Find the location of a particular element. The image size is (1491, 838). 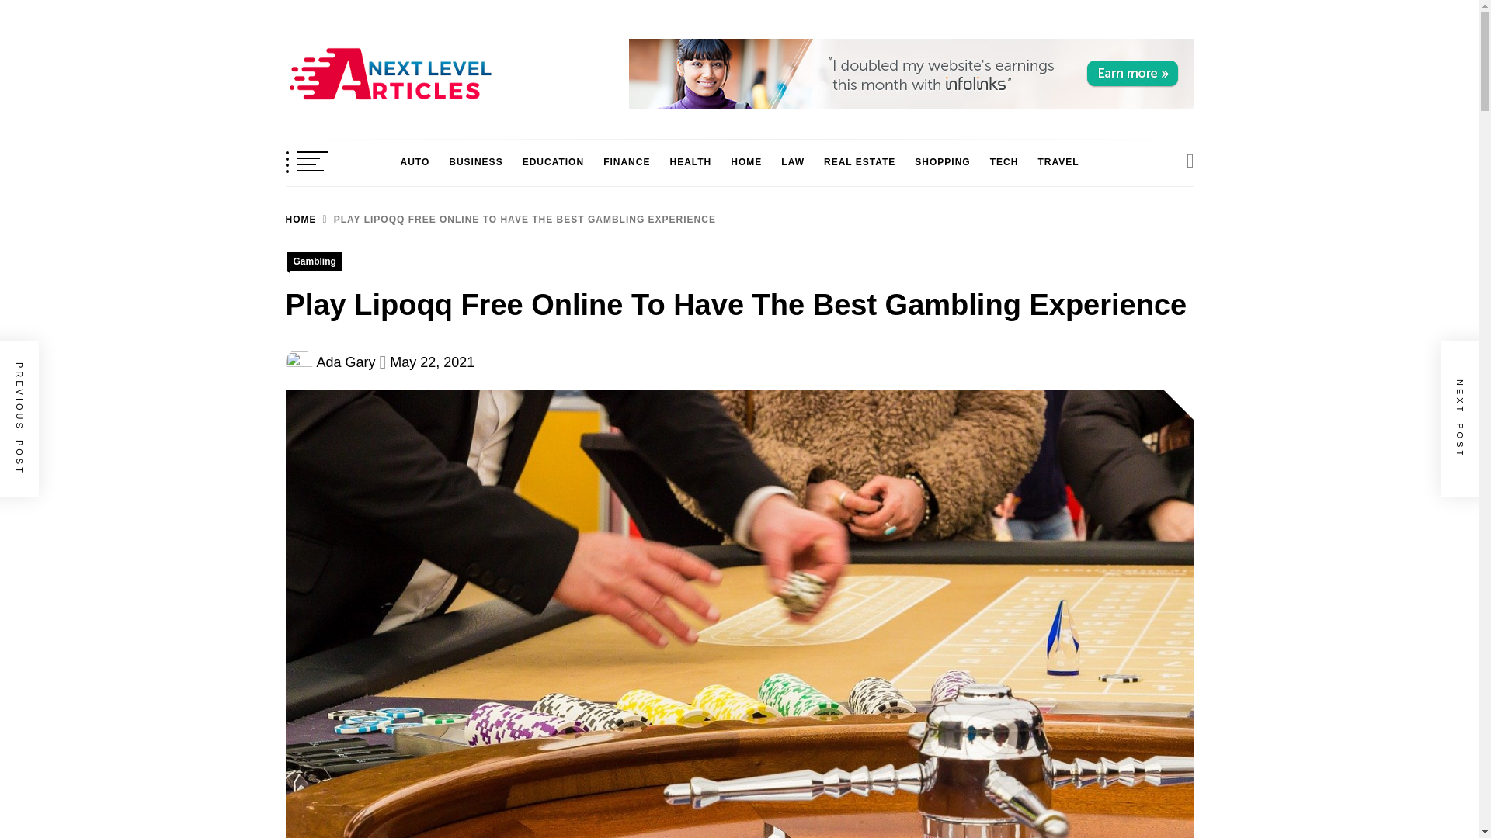

BUSINESS is located at coordinates (475, 162).